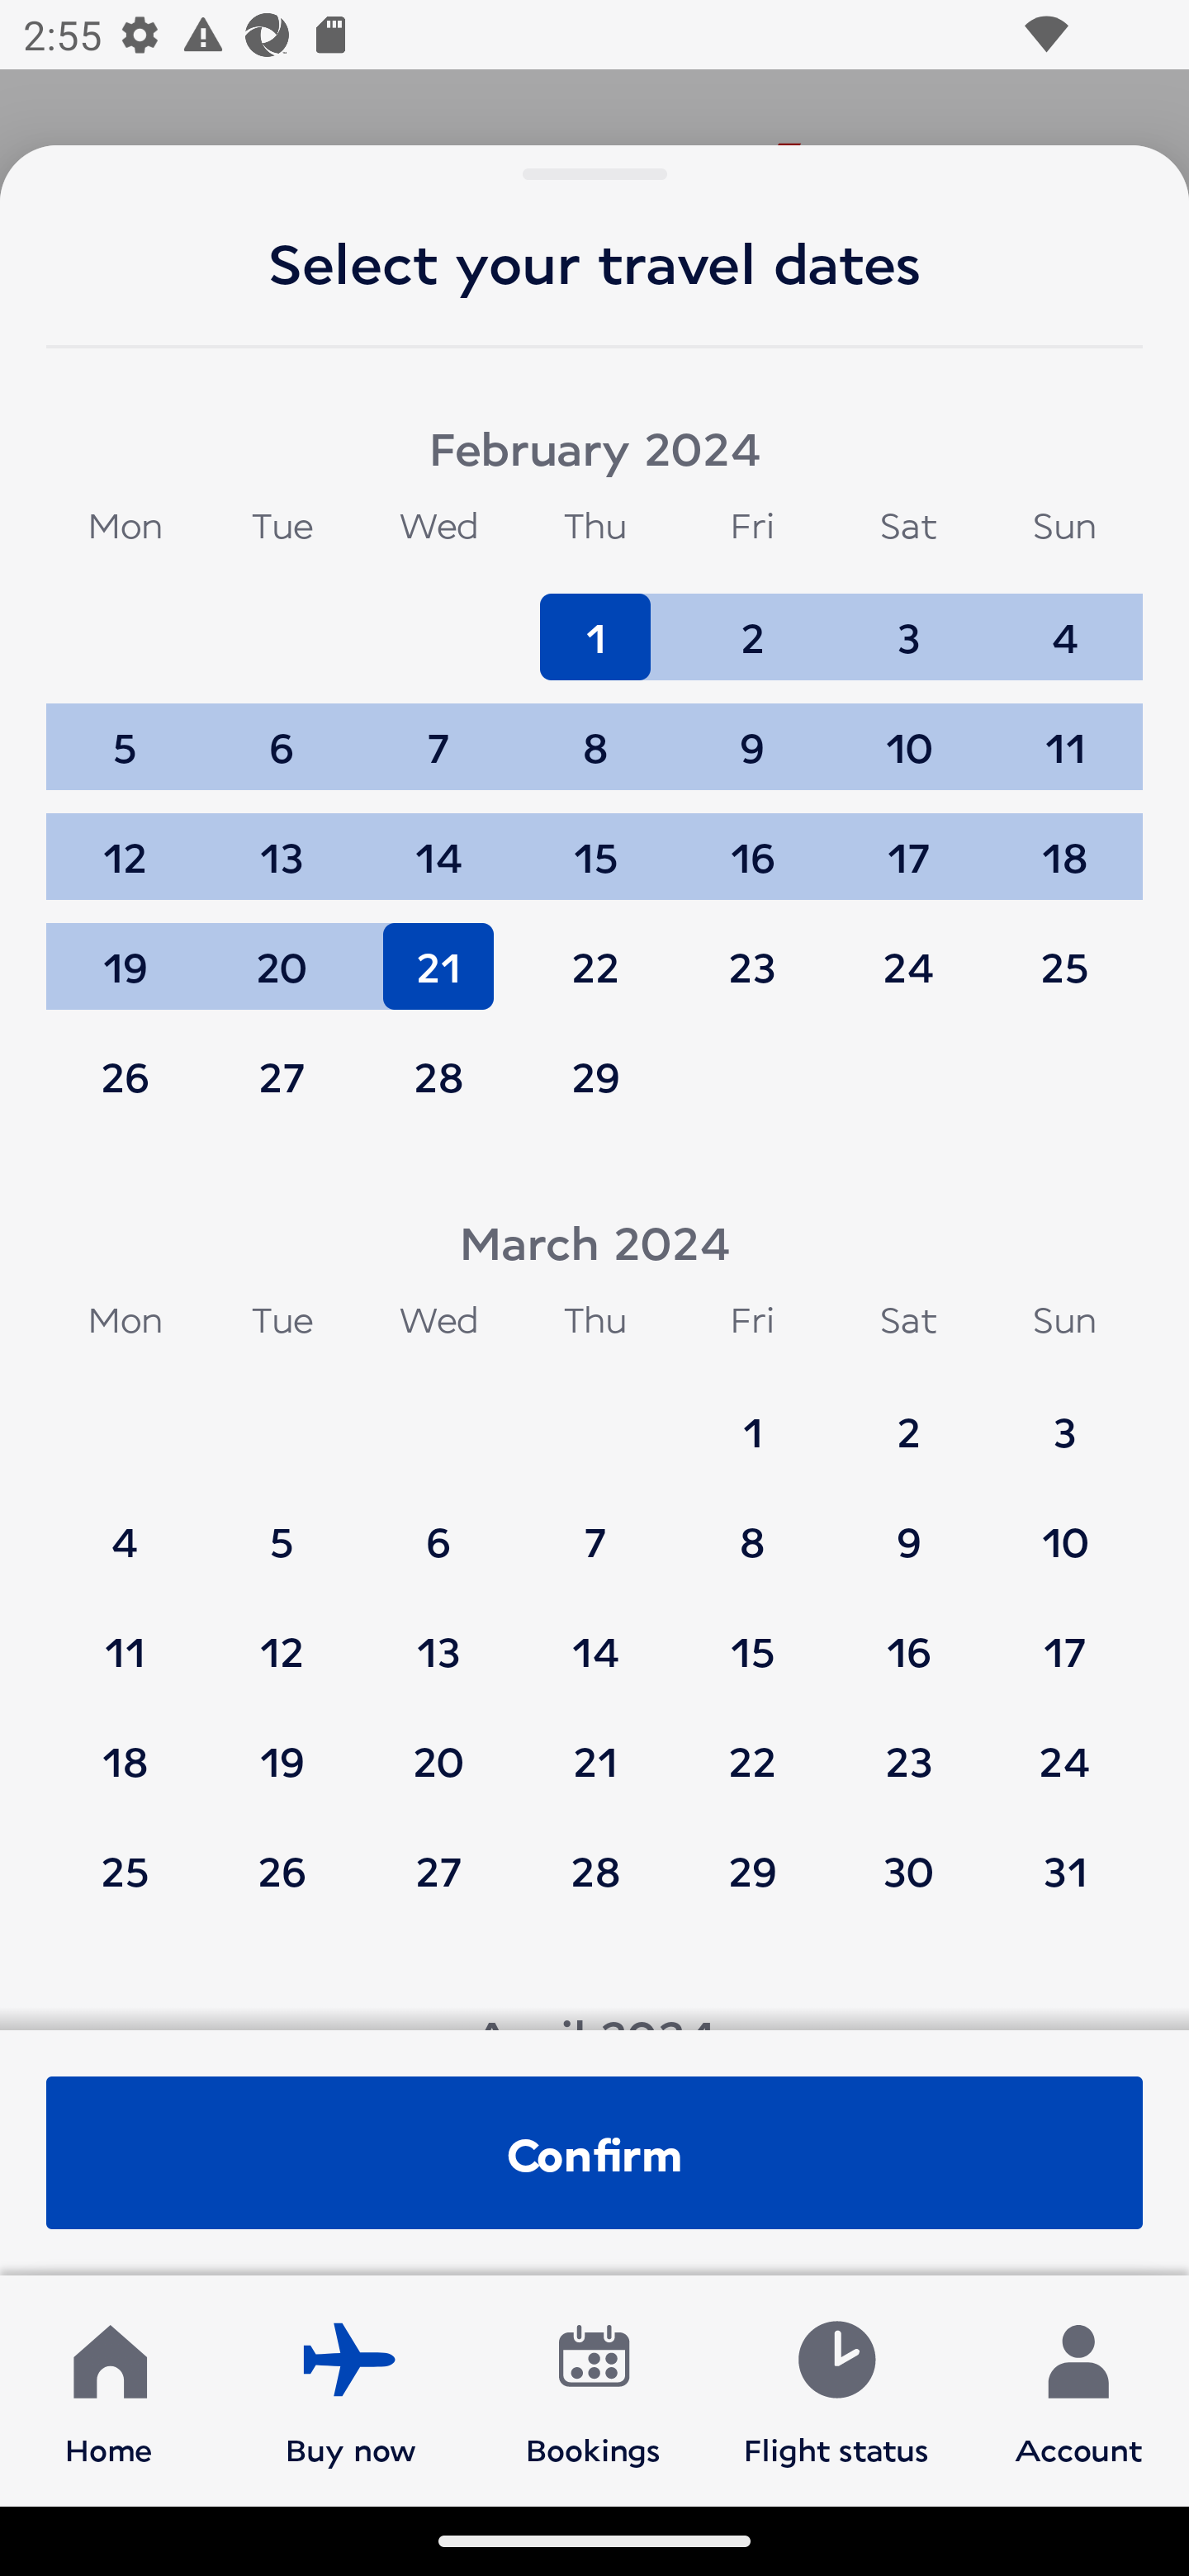 This screenshot has height=2576, width=1189. What do you see at coordinates (438, 951) in the screenshot?
I see `21` at bounding box center [438, 951].